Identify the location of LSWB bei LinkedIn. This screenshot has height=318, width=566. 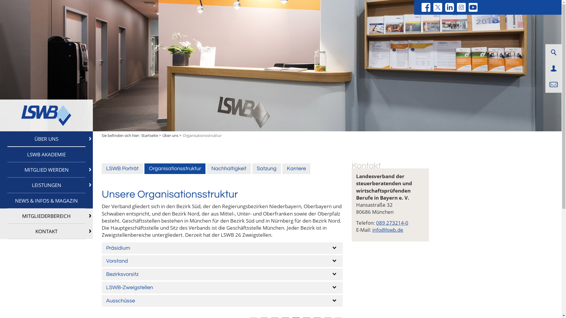
(450, 7).